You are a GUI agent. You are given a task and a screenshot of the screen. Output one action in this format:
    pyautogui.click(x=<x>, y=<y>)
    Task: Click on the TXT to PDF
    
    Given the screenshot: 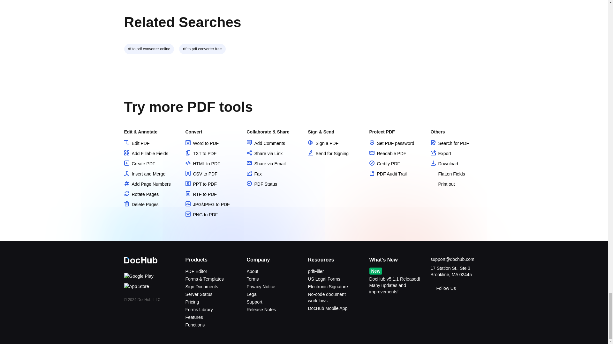 What is the action you would take?
    pyautogui.click(x=201, y=154)
    